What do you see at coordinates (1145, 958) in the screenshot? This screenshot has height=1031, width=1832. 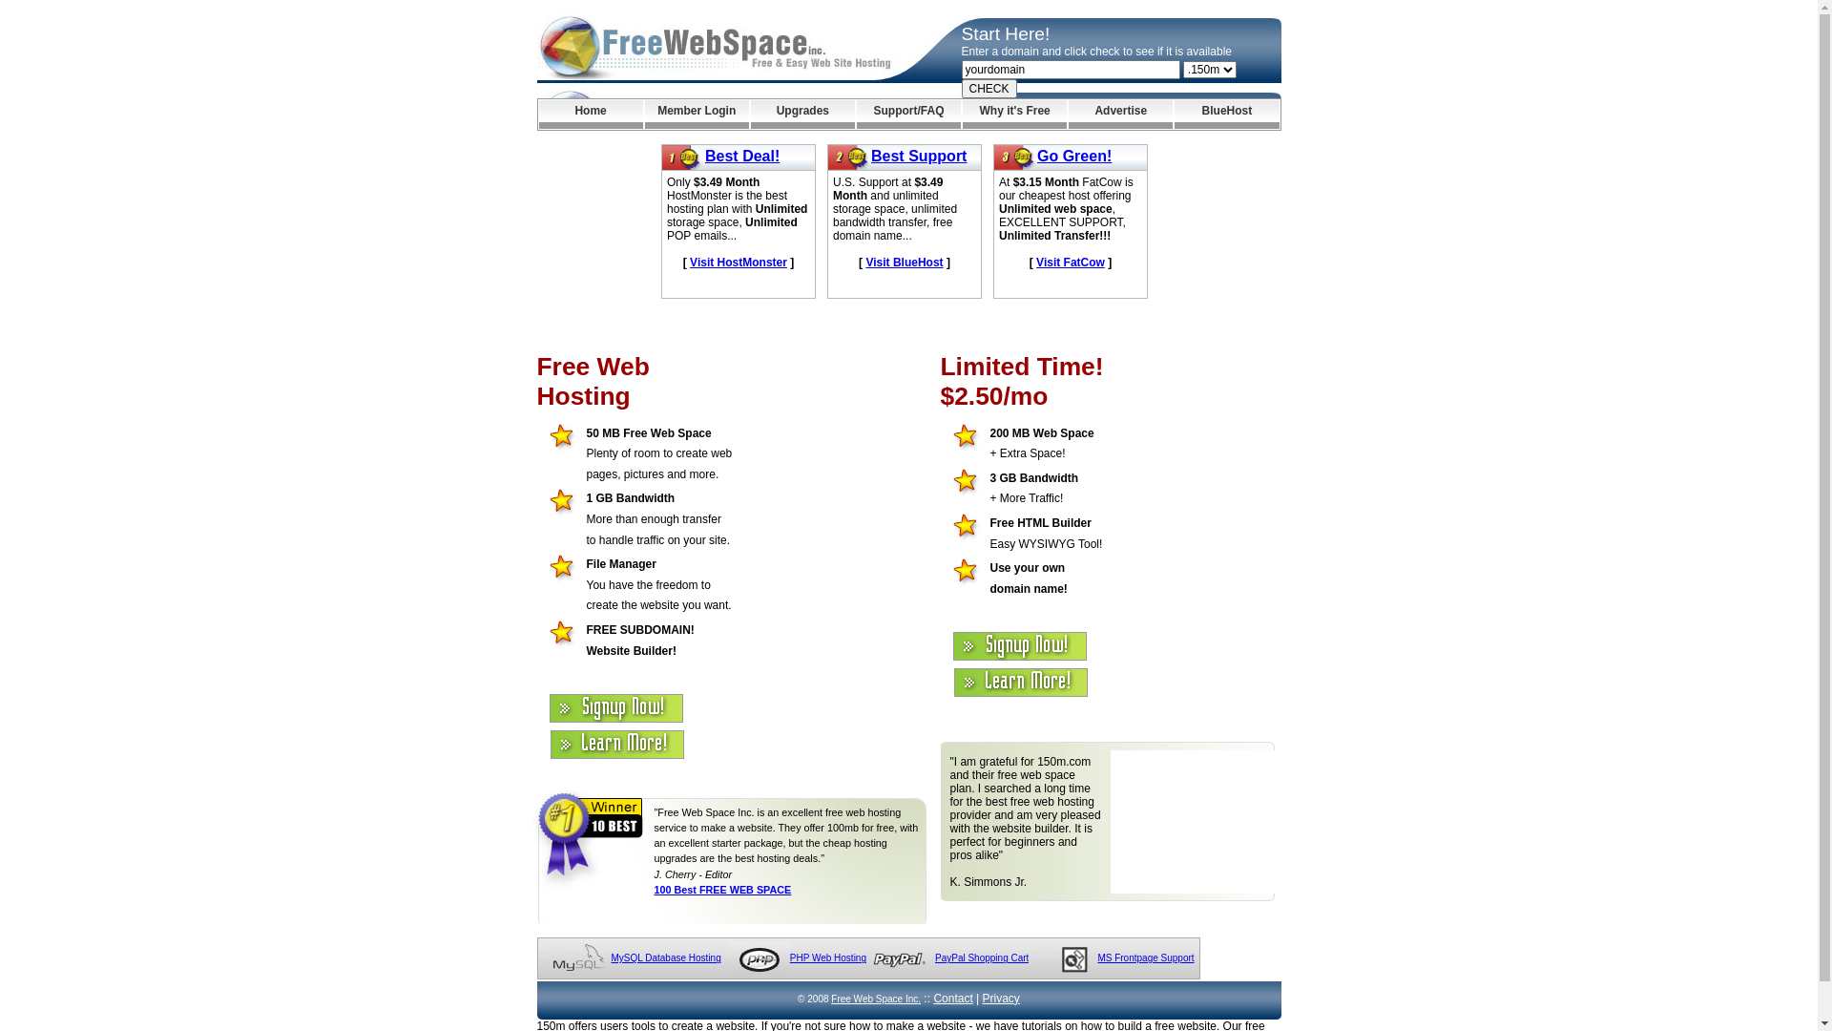 I see `MS Frontpage Support` at bounding box center [1145, 958].